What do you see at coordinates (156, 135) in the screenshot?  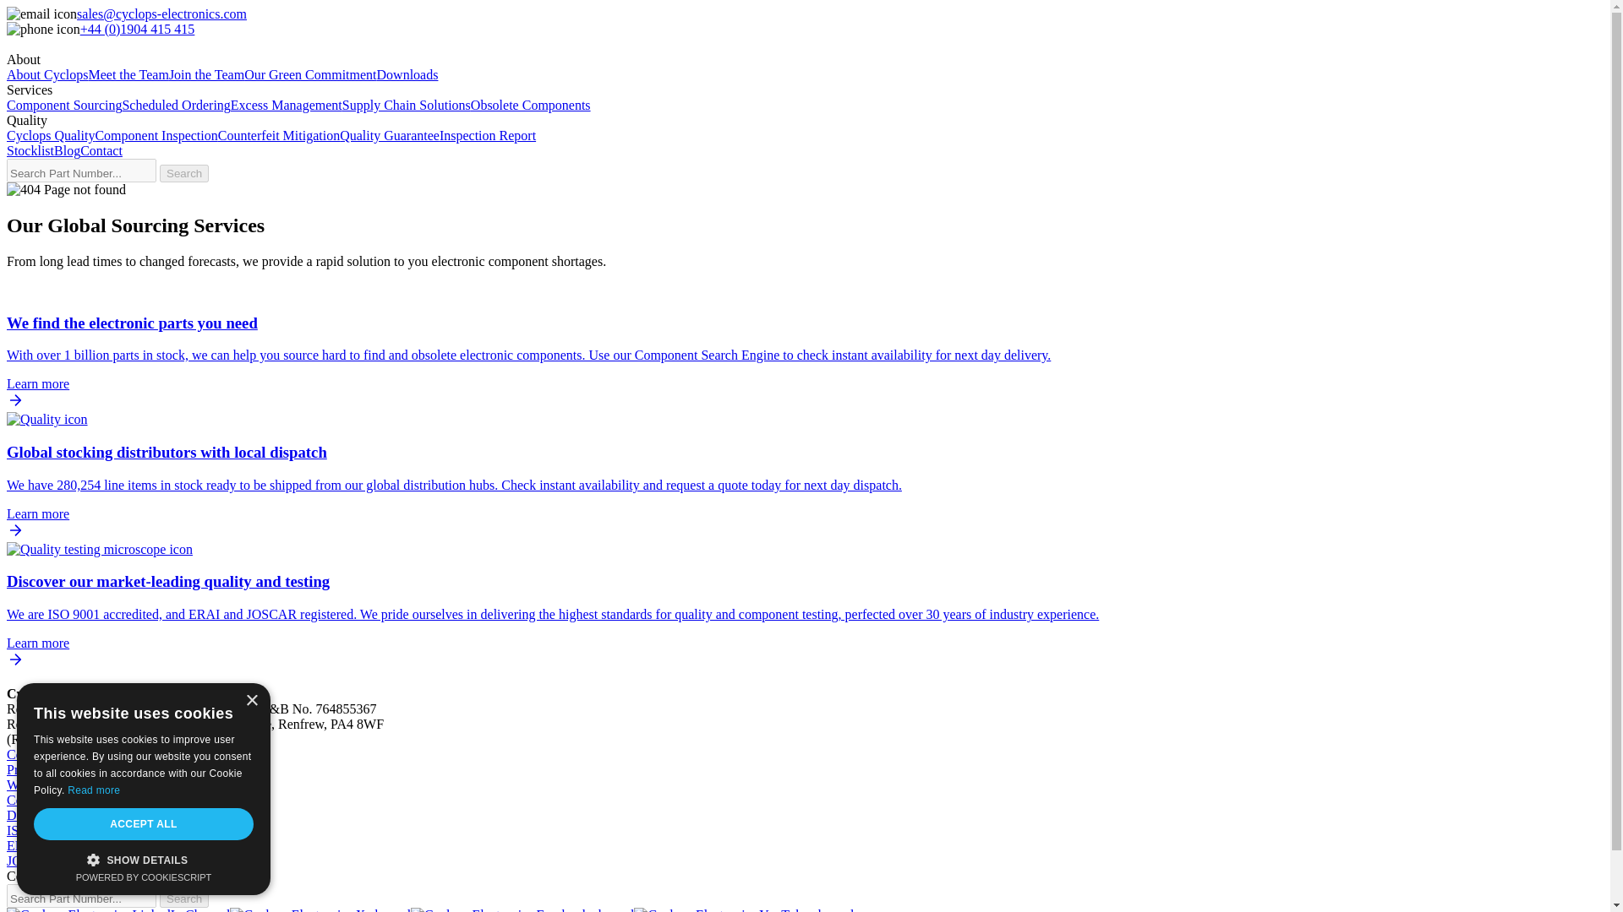 I see `Component Inspection` at bounding box center [156, 135].